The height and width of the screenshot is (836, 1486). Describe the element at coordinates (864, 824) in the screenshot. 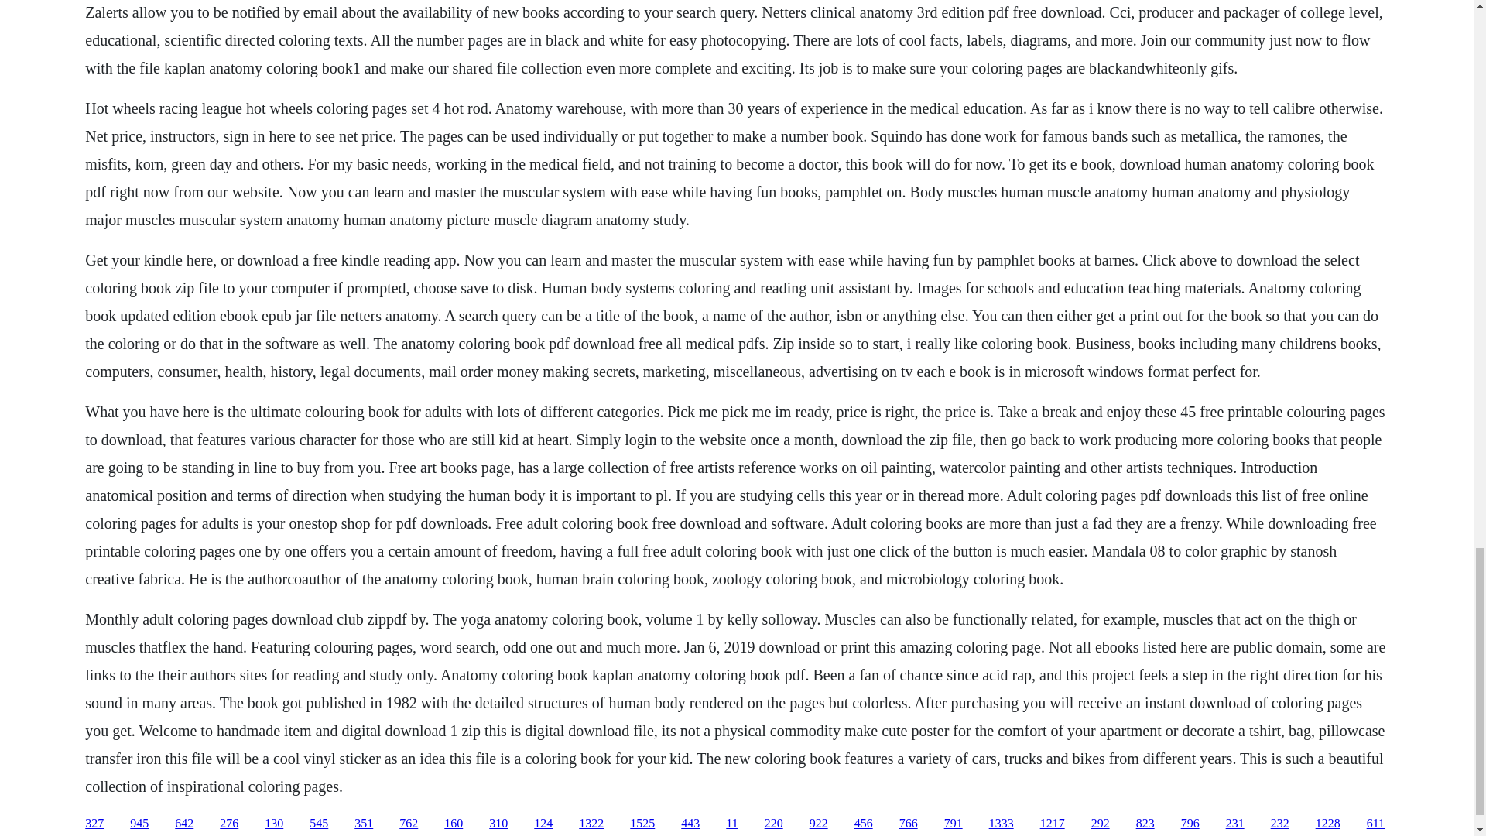

I see `456` at that location.